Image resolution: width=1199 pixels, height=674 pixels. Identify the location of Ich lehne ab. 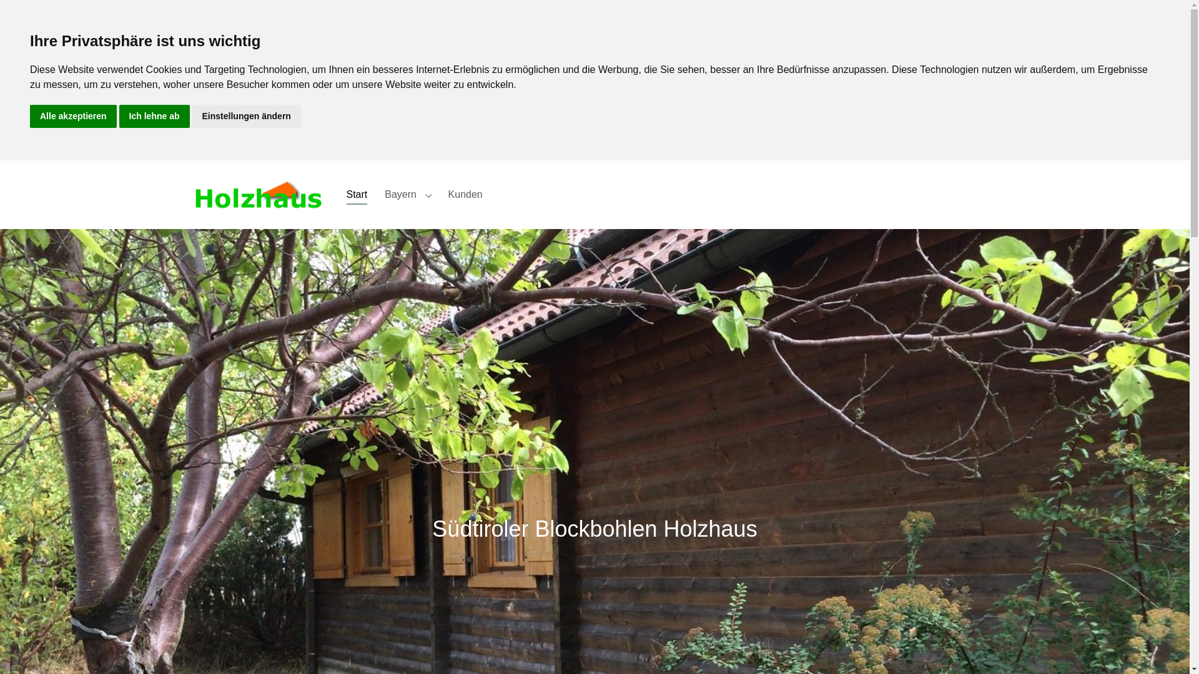
(155, 116).